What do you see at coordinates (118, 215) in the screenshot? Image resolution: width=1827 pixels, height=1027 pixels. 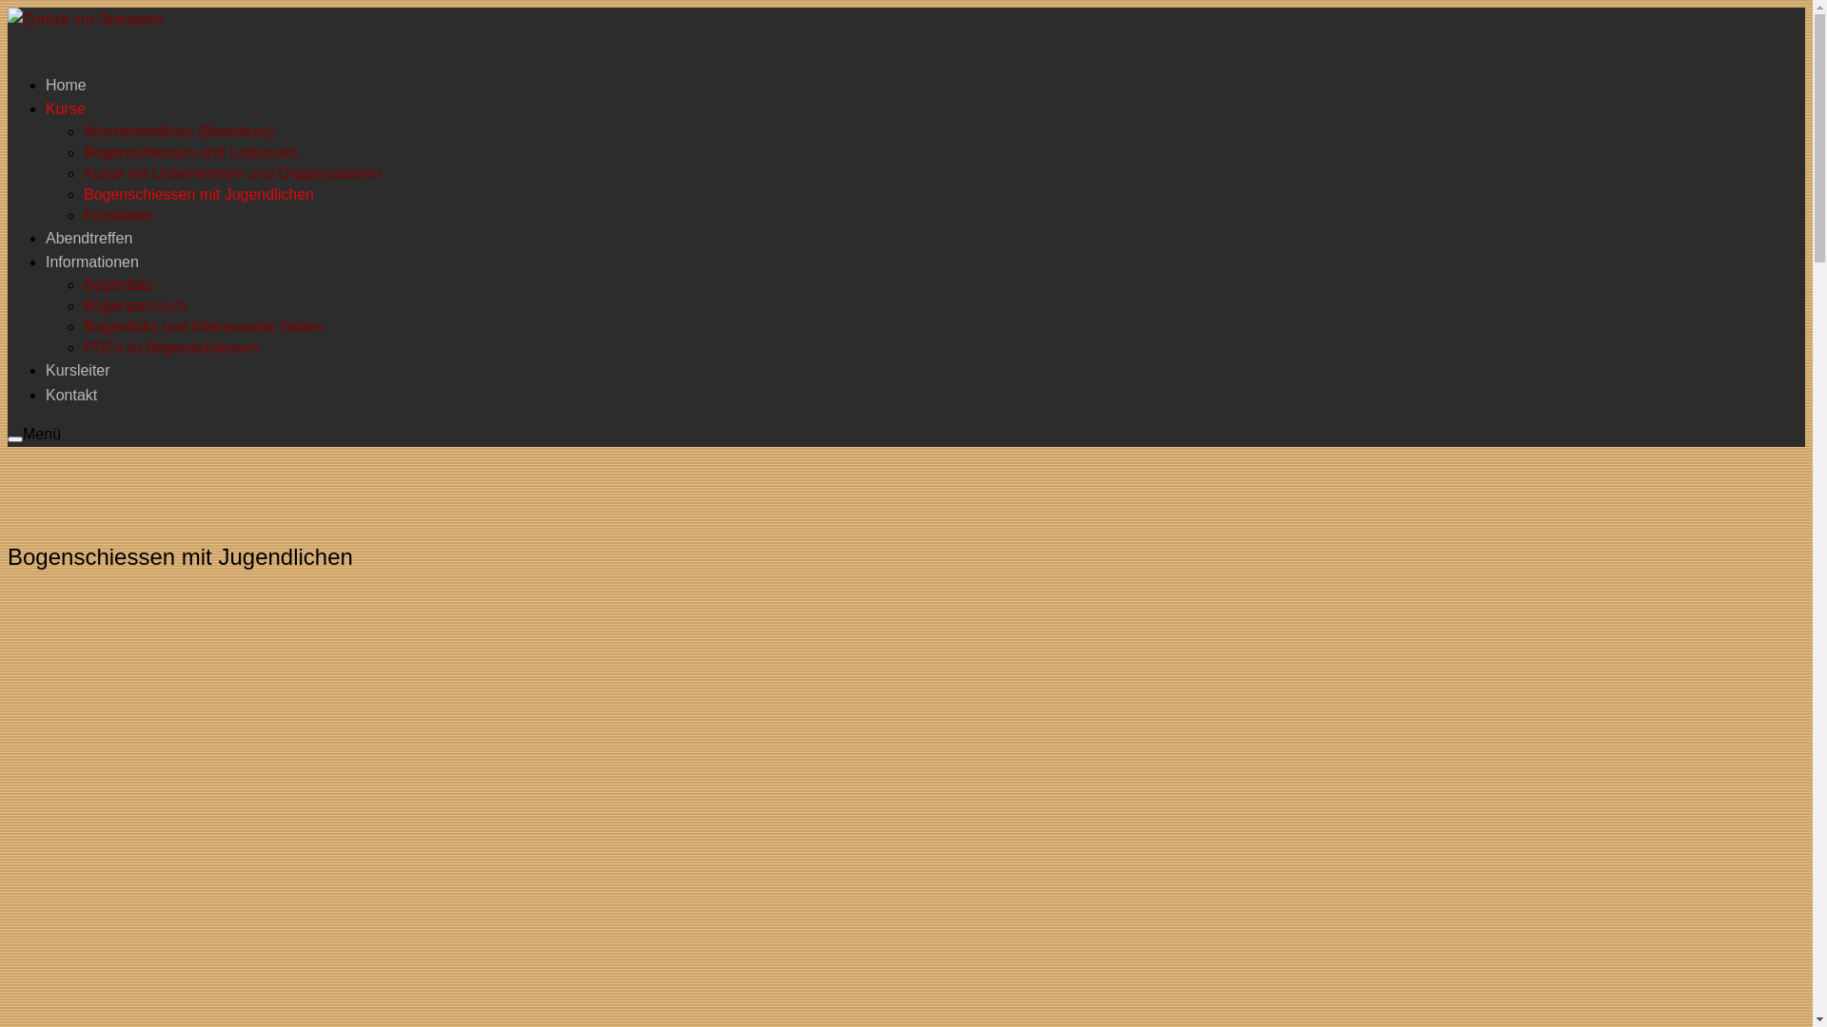 I see `Kursdaten` at bounding box center [118, 215].